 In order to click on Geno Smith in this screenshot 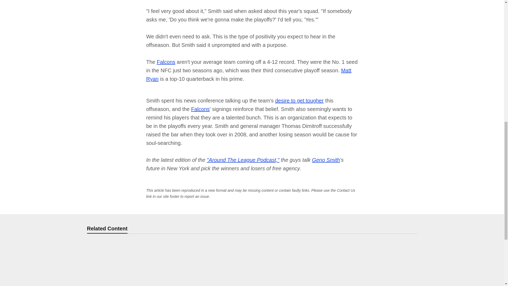, I will do `click(326, 160)`.